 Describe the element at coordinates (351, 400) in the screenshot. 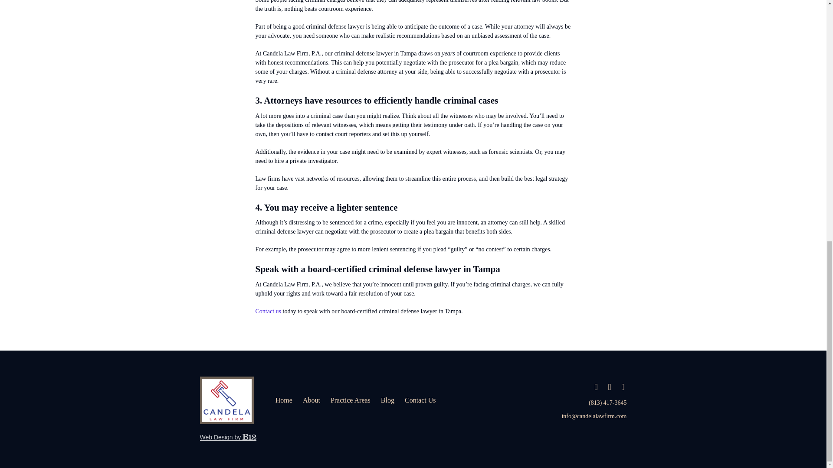

I see `Practice Areas` at that location.